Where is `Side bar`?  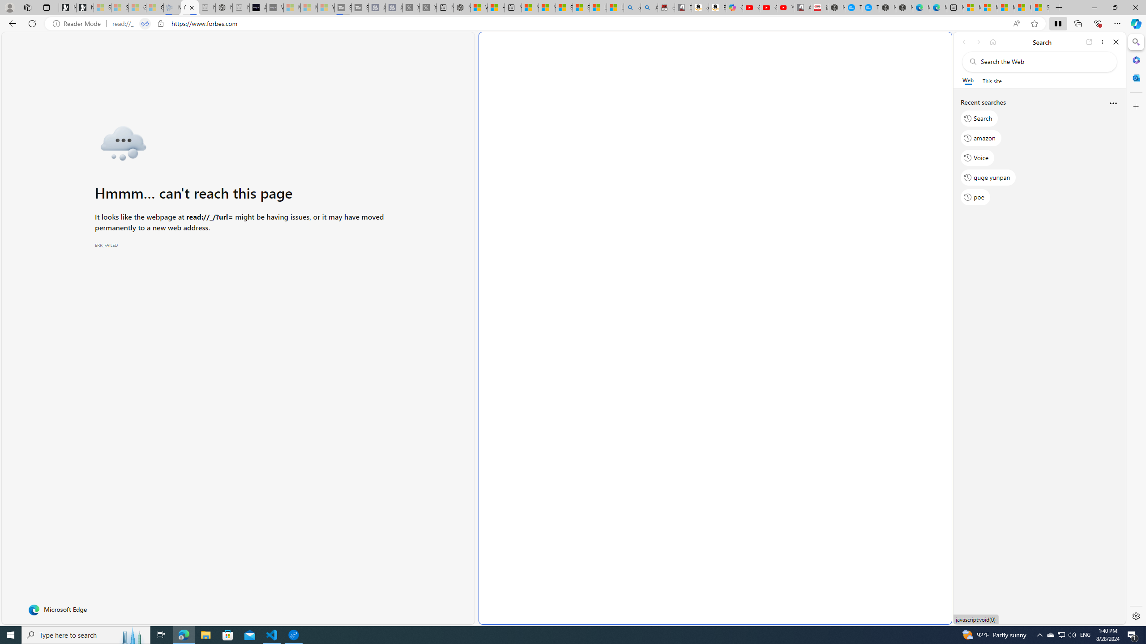
Side bar is located at coordinates (1136, 329).